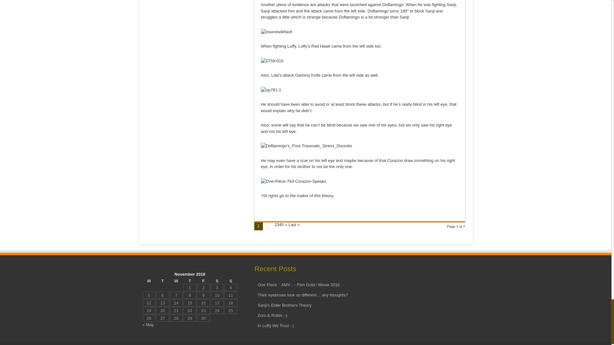  Describe the element at coordinates (190, 280) in the screenshot. I see `Thursday` at that location.